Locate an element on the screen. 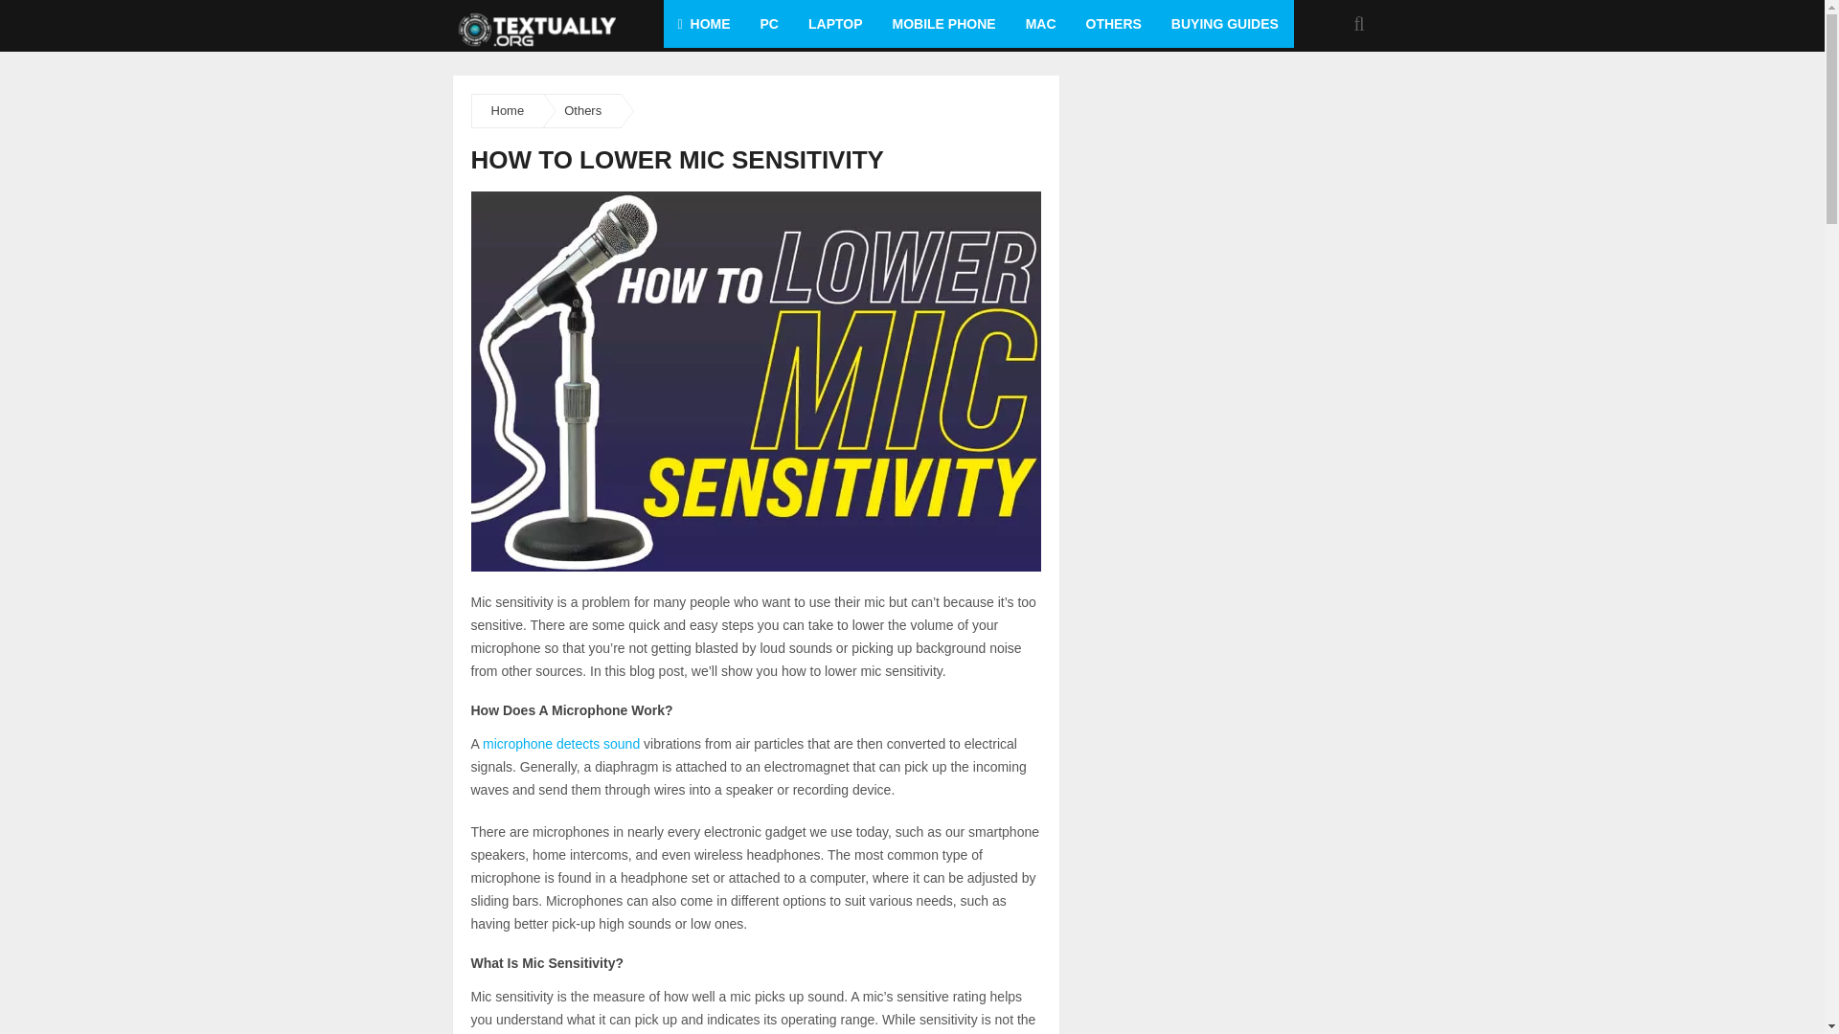 The image size is (1839, 1034). BUYING GUIDES is located at coordinates (1224, 23).